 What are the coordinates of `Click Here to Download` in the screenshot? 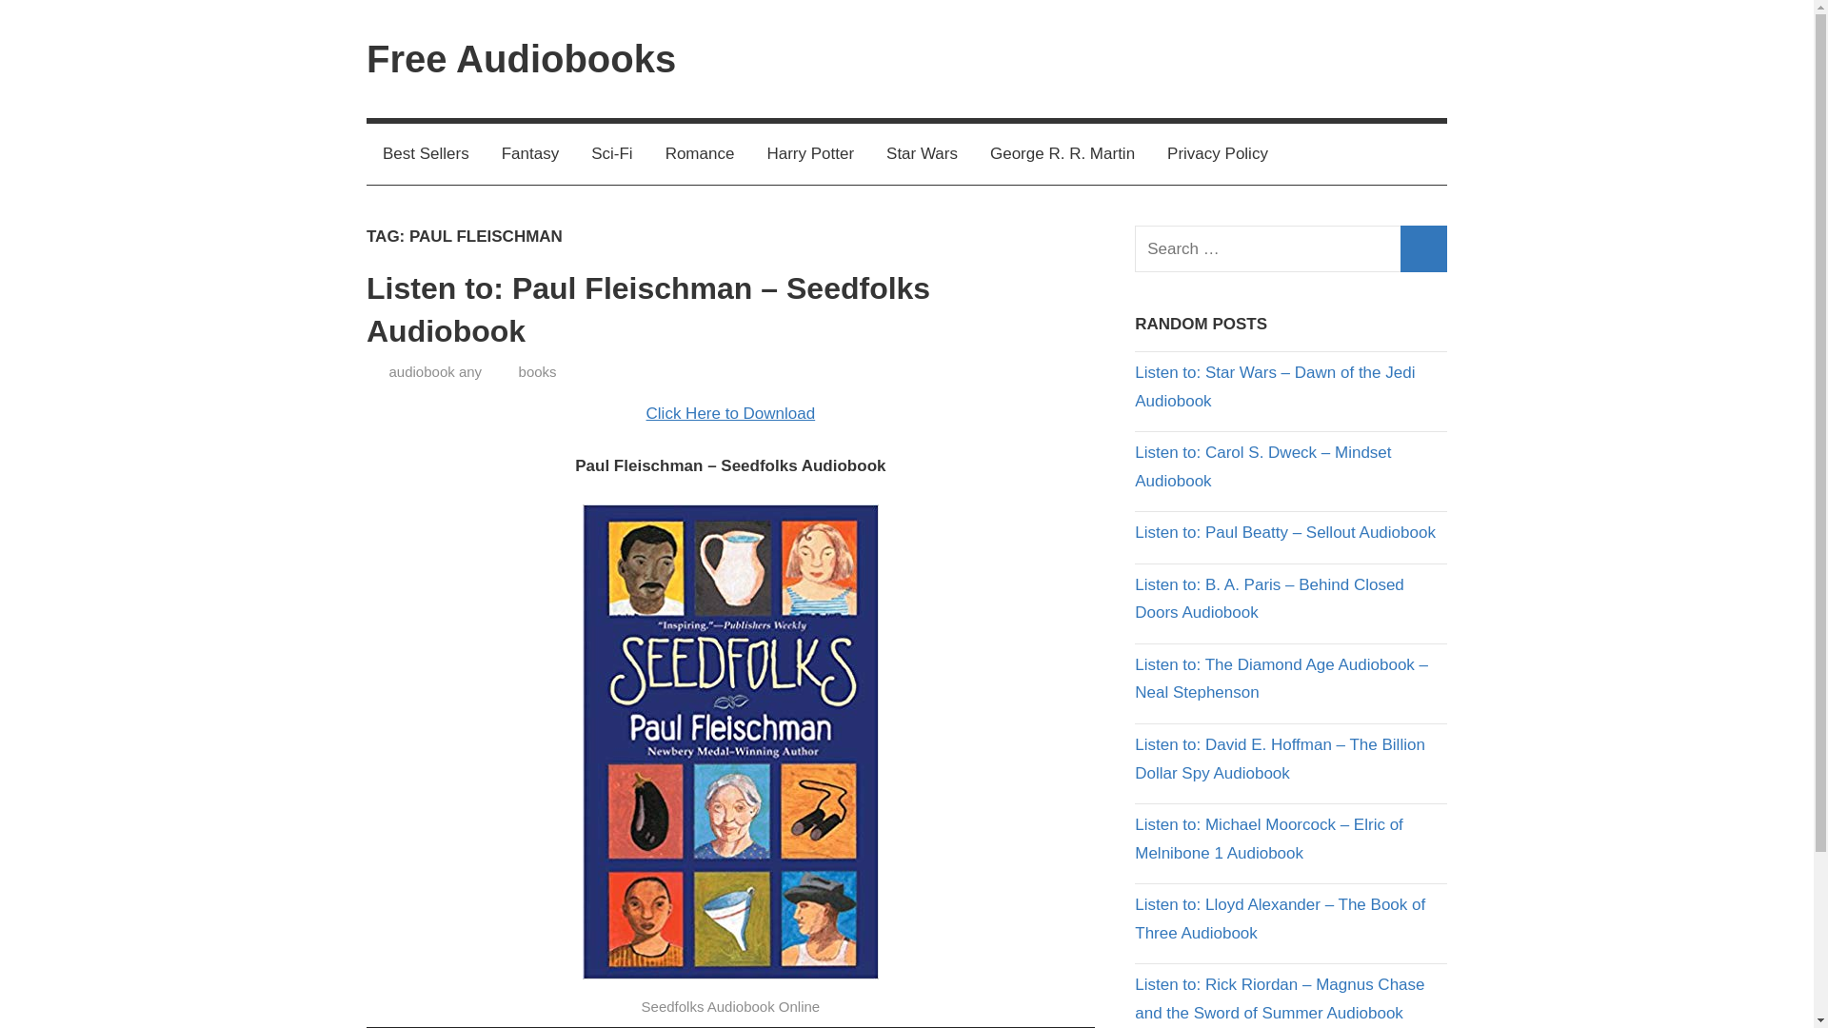 It's located at (731, 413).